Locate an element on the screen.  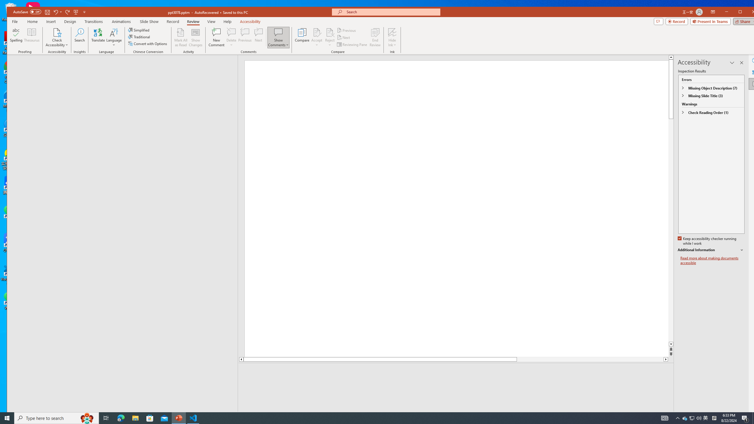
Redo is located at coordinates (67, 12).